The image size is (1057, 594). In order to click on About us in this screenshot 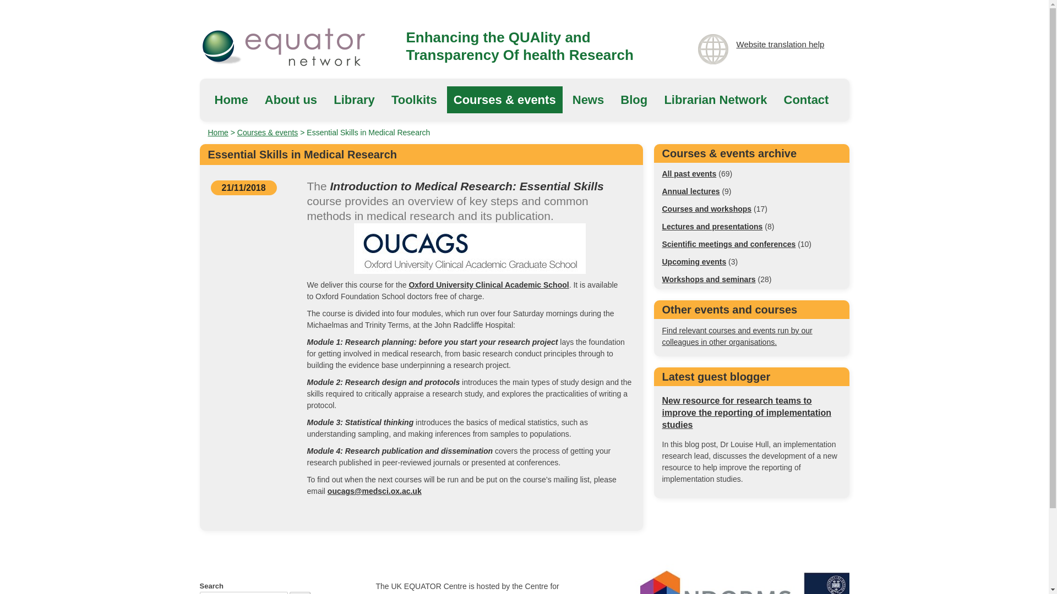, I will do `click(291, 100)`.